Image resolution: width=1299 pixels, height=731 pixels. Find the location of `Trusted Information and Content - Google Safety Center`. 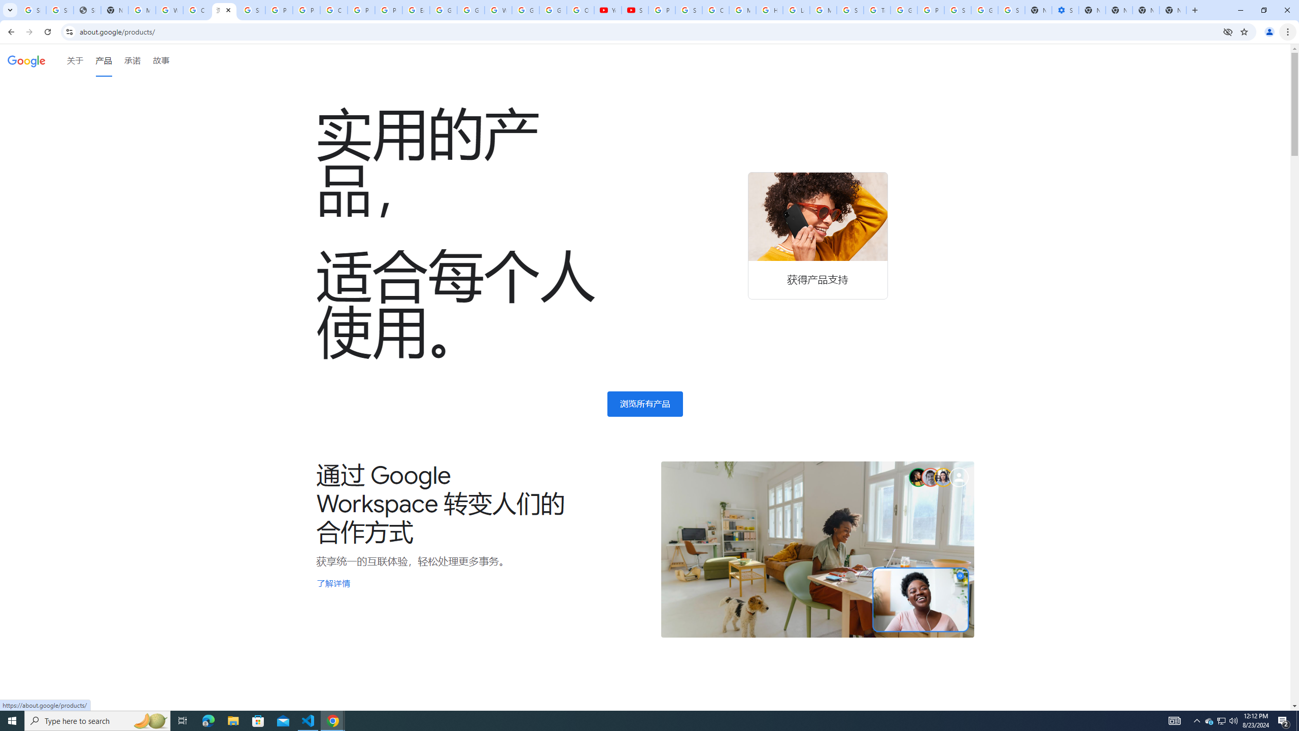

Trusted Information and Content - Google Safety Center is located at coordinates (877, 10).